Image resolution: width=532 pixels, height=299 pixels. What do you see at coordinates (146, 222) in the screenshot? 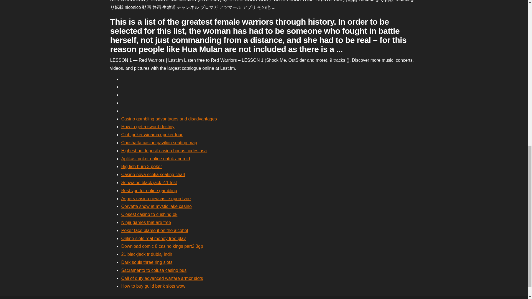
I see `Ninja games that are free` at bounding box center [146, 222].